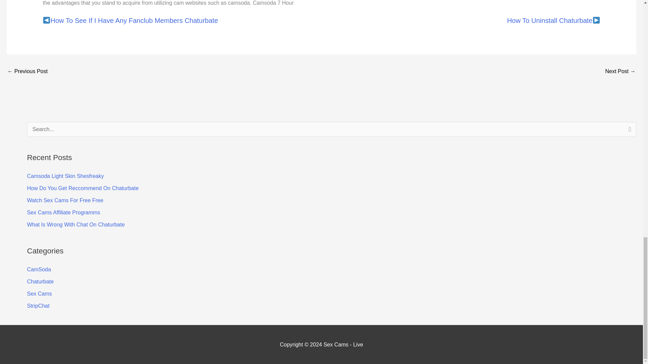 The image size is (648, 364). I want to click on What Is Wrong With Chat On Chaturbate, so click(76, 224).